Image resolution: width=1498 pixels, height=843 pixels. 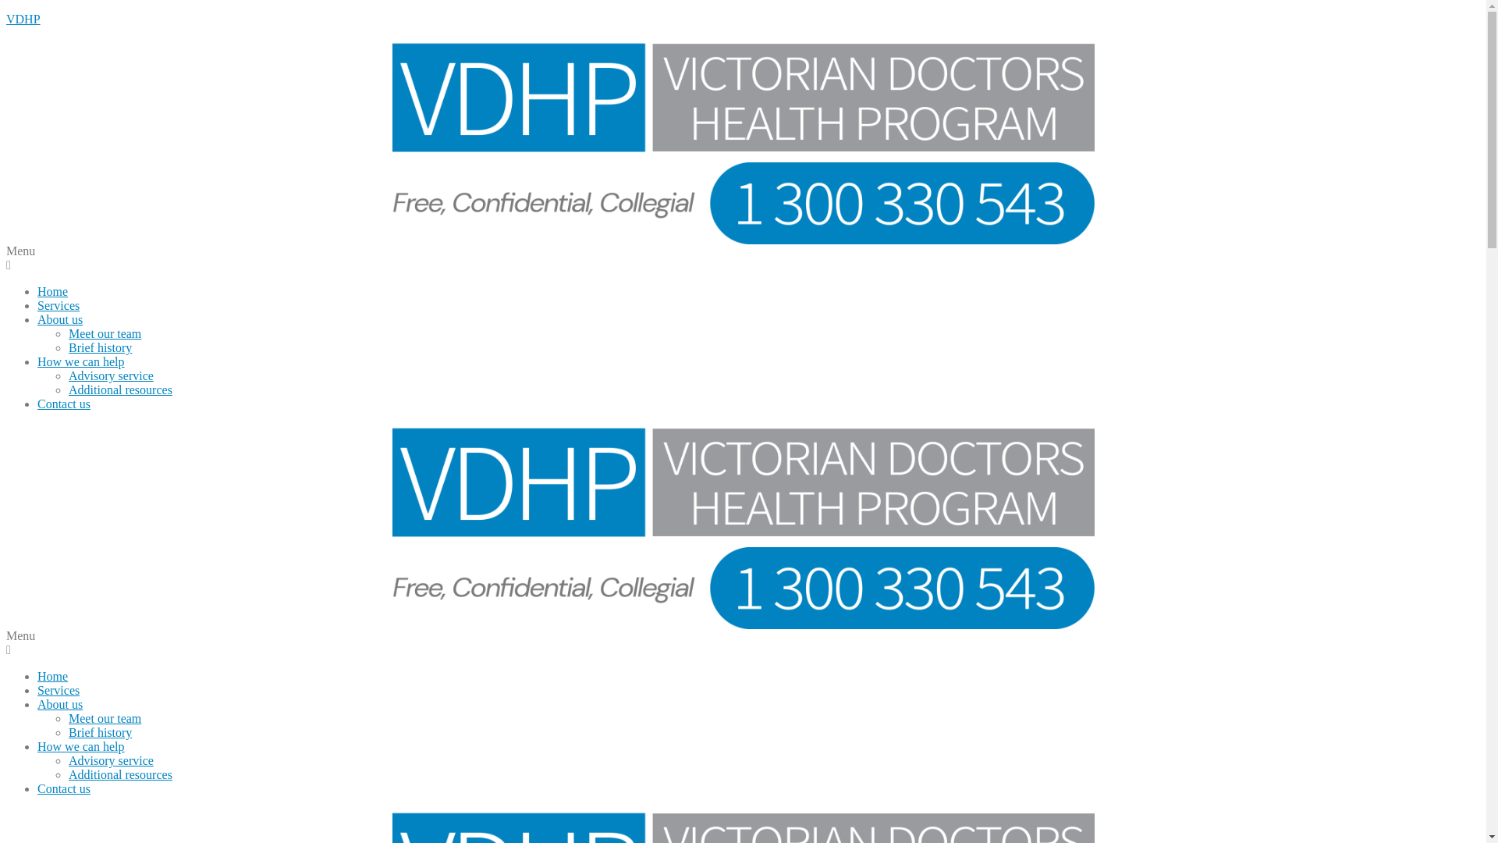 What do you see at coordinates (53, 292) in the screenshot?
I see `Home` at bounding box center [53, 292].